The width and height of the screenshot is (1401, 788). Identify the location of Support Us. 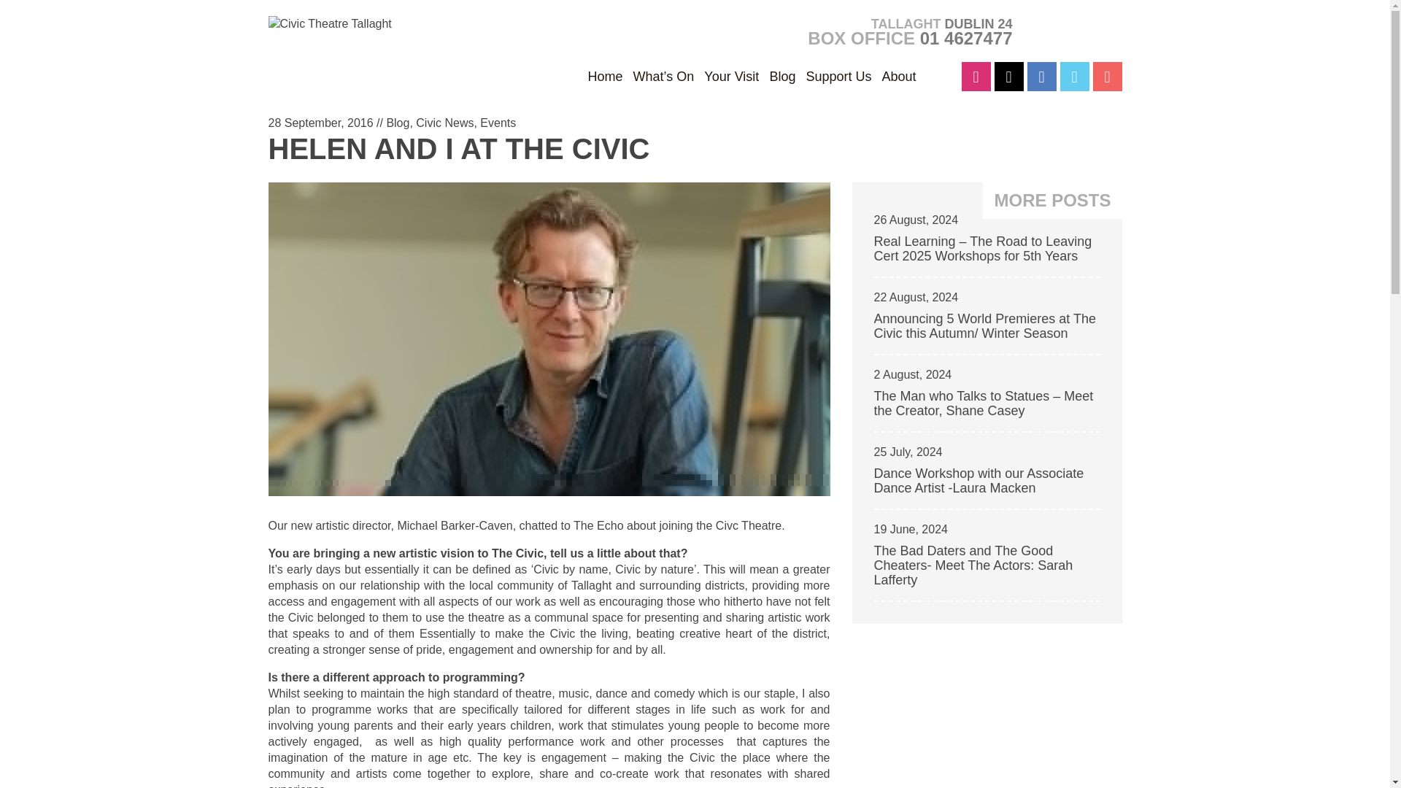
(838, 76).